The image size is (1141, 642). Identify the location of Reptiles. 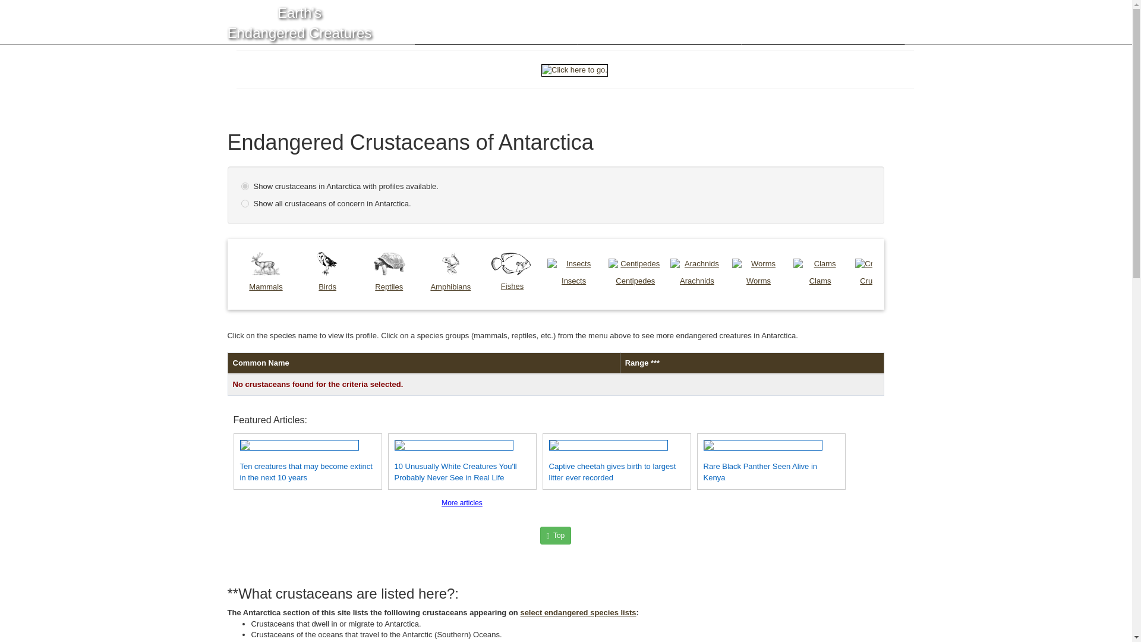
(389, 272).